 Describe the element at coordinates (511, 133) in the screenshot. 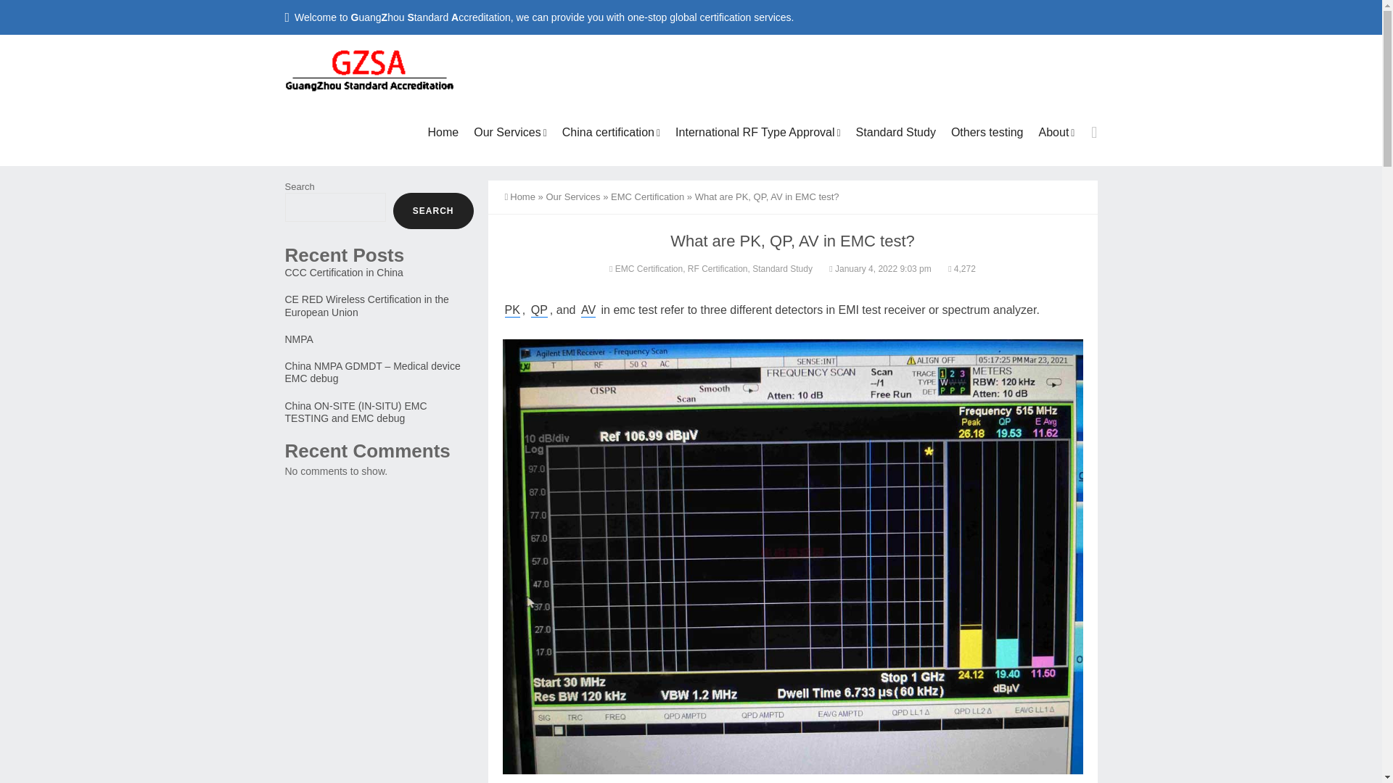

I see `Our Services` at that location.